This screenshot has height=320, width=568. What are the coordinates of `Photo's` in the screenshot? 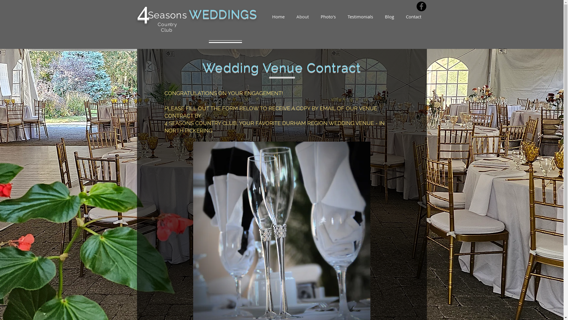 It's located at (328, 17).